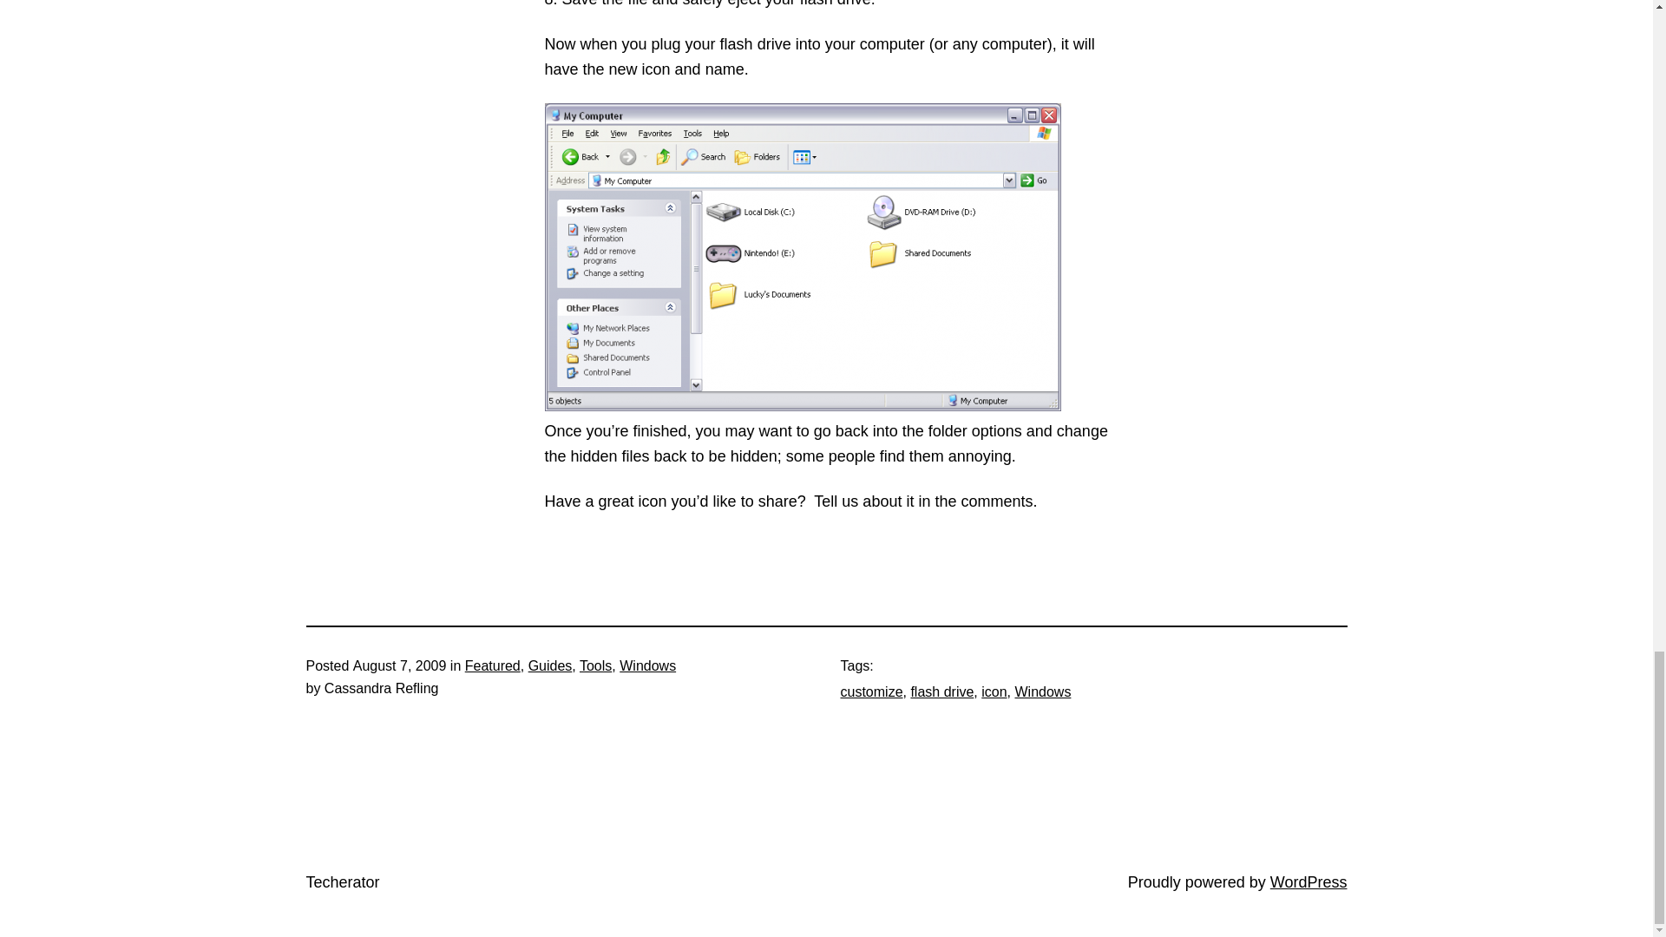 The image size is (1666, 937). I want to click on Guides, so click(550, 666).